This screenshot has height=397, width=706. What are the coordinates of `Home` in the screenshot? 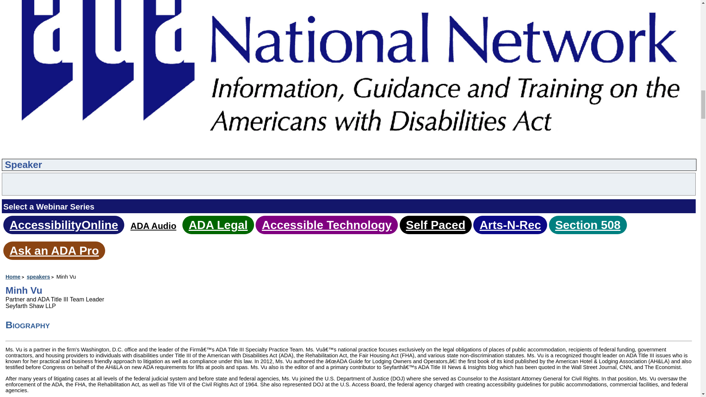 It's located at (15, 277).